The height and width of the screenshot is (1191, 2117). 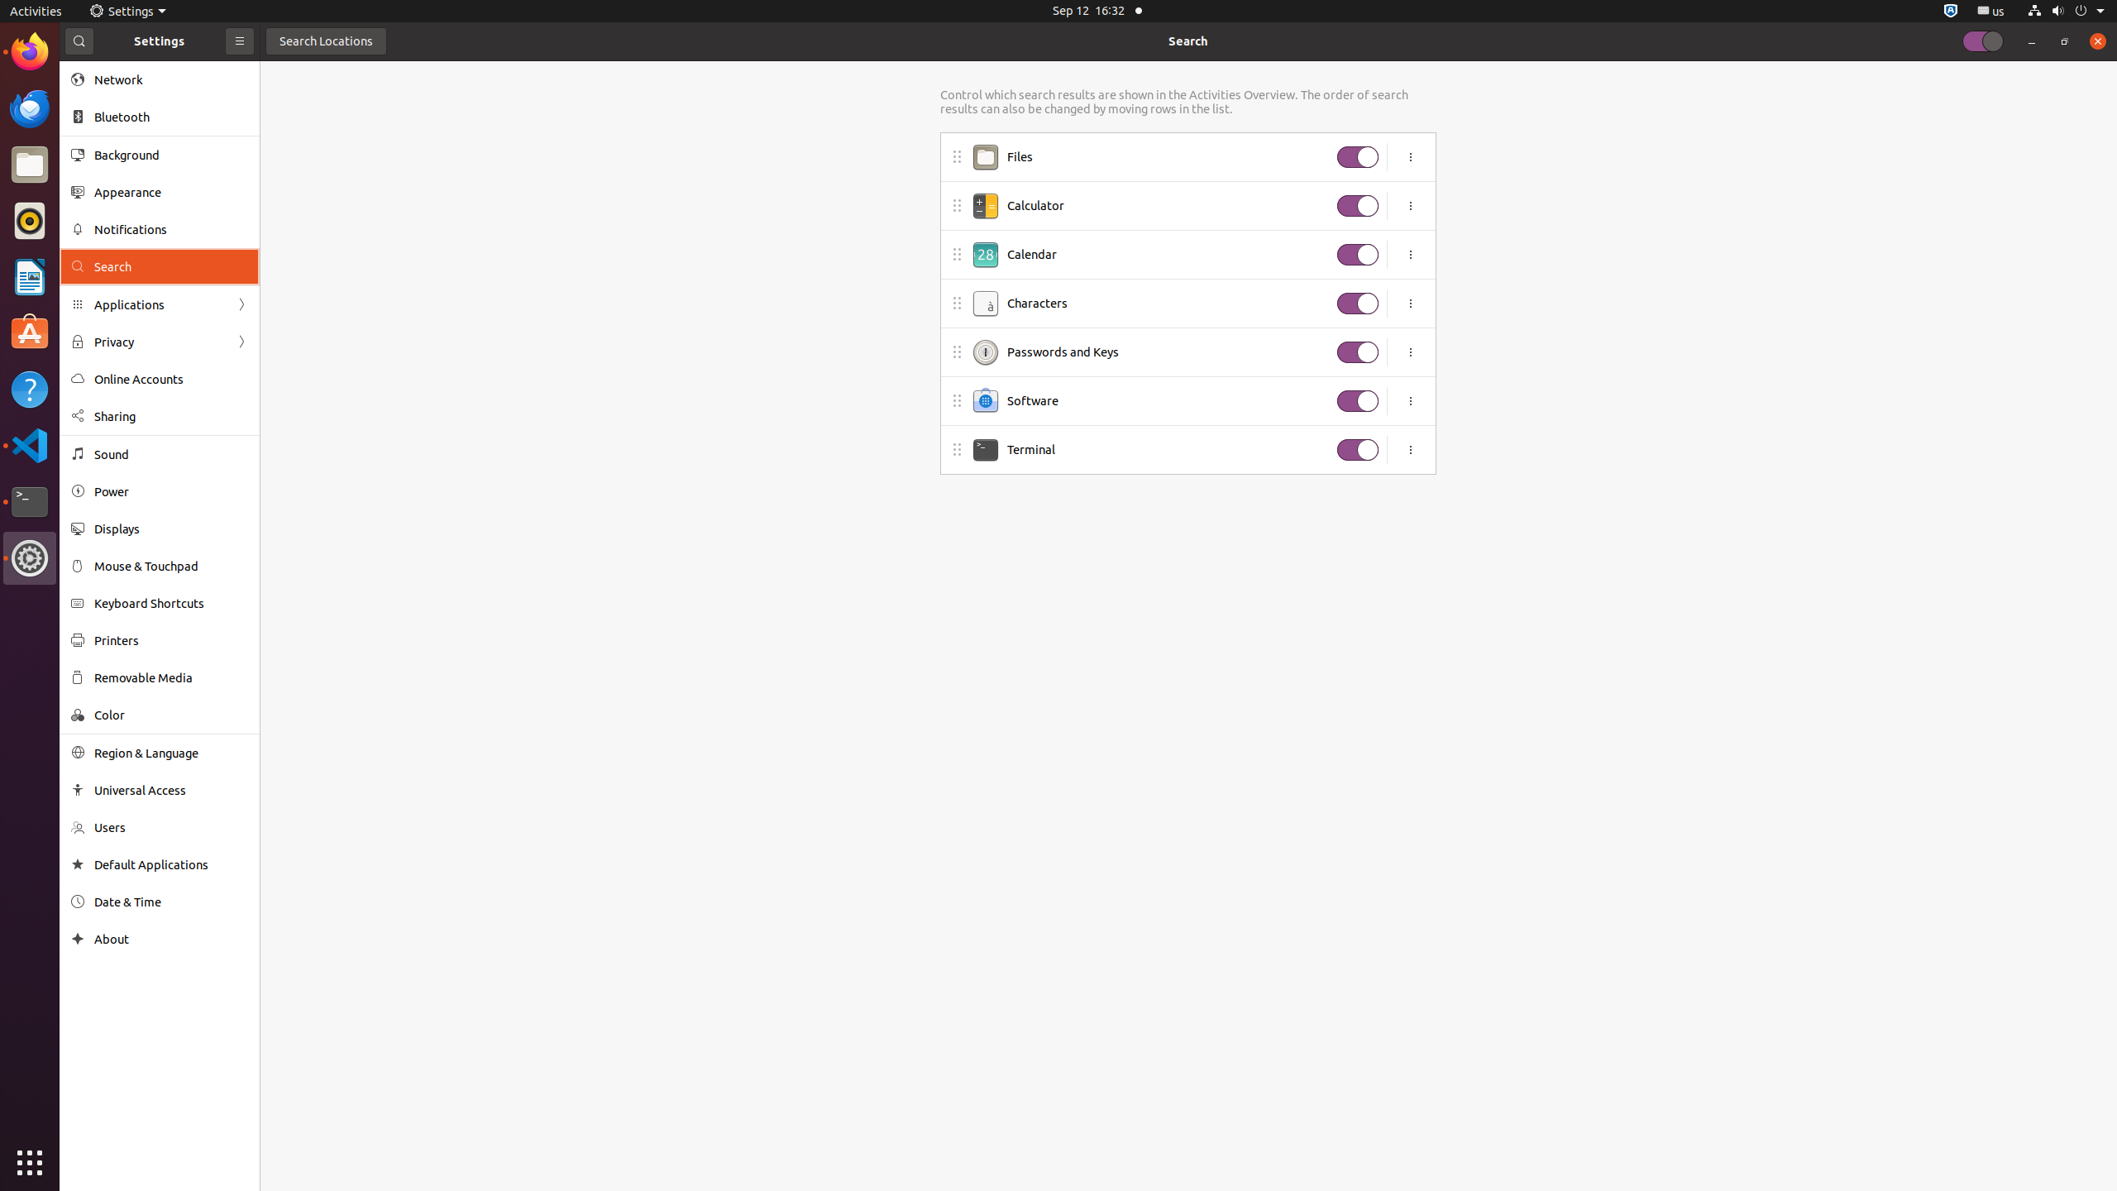 I want to click on Mouse & Touchpad, so click(x=171, y=566).